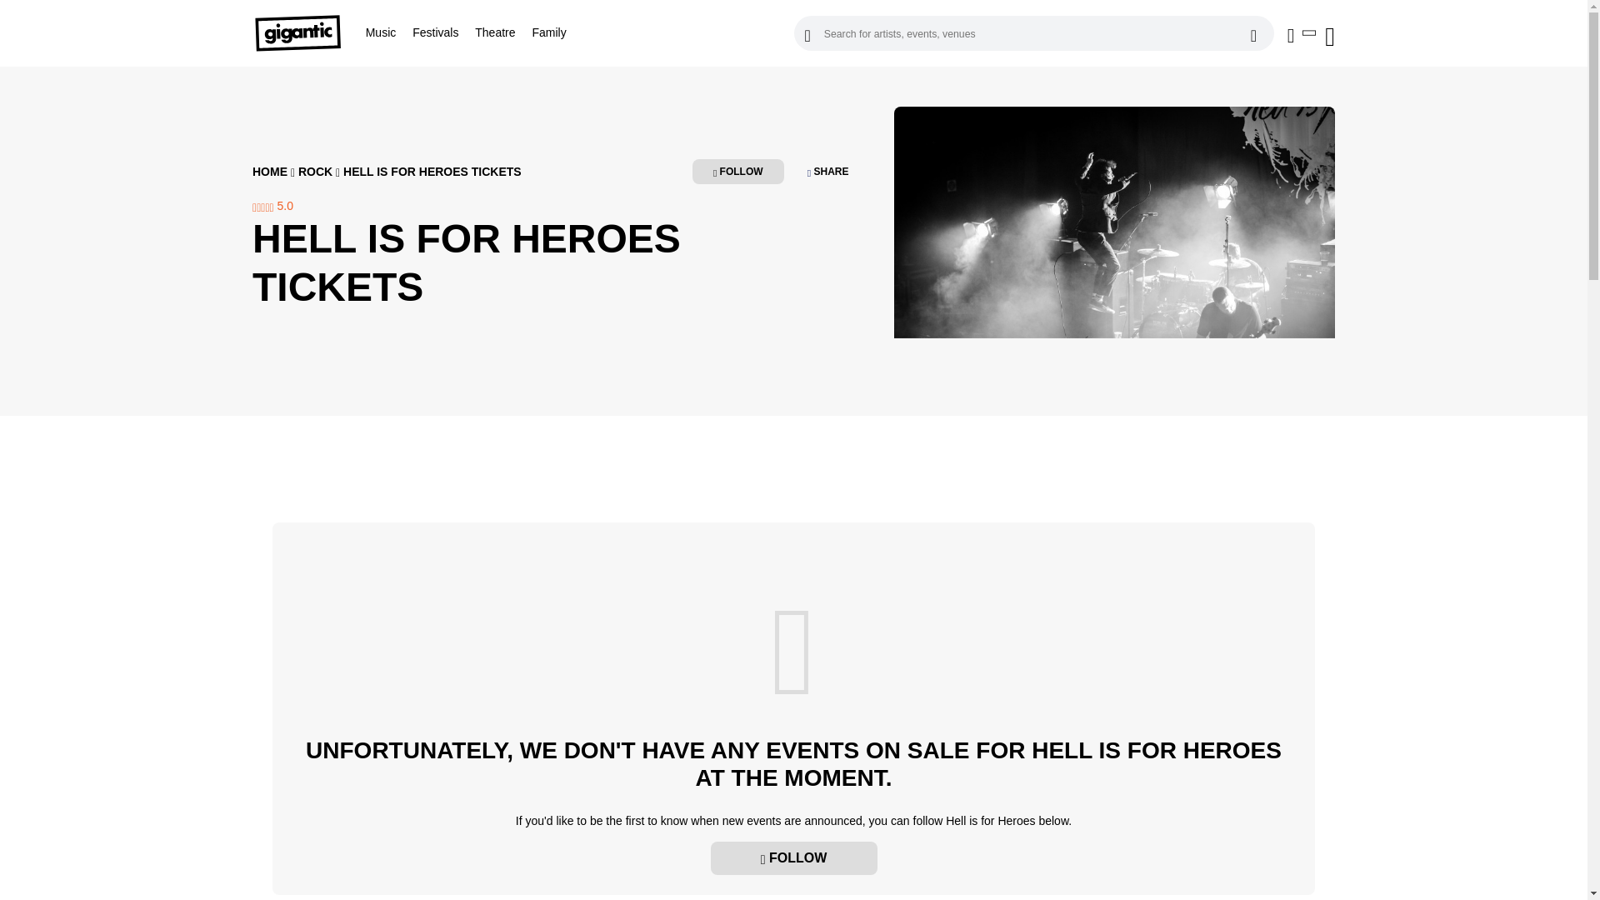 This screenshot has height=900, width=1600. What do you see at coordinates (272, 205) in the screenshot?
I see `5.0` at bounding box center [272, 205].